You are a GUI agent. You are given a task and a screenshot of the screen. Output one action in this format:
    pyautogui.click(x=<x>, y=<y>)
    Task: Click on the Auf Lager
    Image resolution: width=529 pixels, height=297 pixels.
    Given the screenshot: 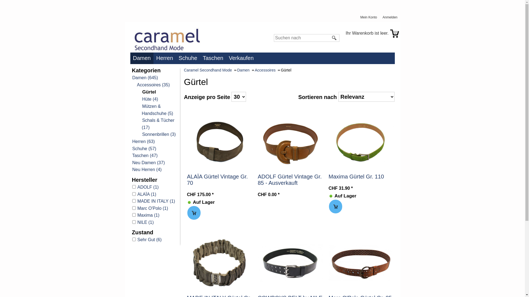 What is the action you would take?
    pyautogui.click(x=331, y=196)
    